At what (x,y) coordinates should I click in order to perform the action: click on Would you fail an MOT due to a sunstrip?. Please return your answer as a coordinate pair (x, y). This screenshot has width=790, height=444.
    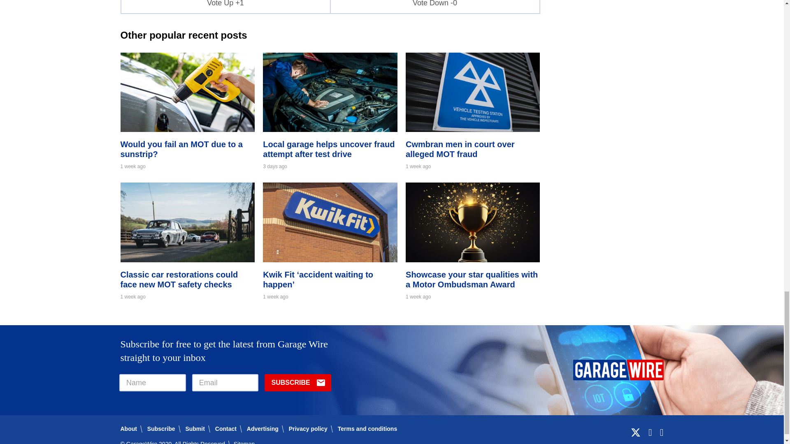
    Looking at the image, I should click on (181, 149).